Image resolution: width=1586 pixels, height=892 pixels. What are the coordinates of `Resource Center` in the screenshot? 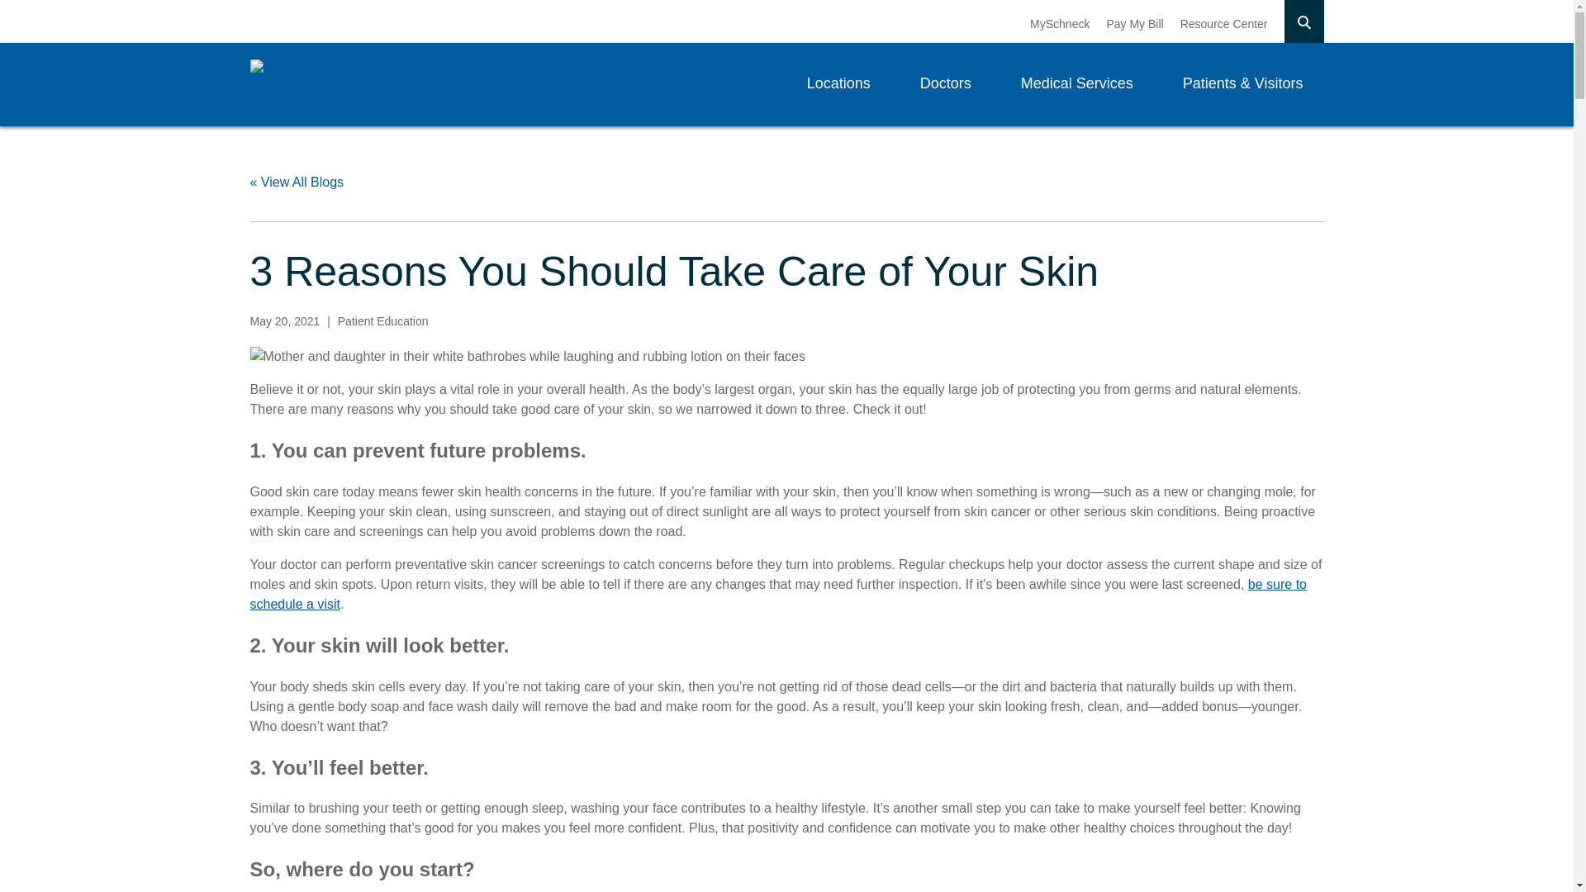 It's located at (1223, 23).